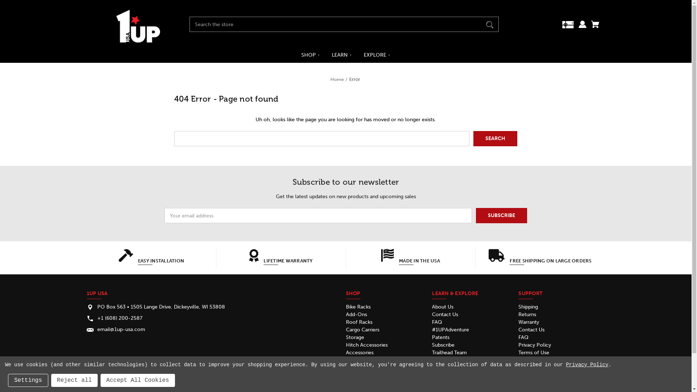  Describe the element at coordinates (356, 314) in the screenshot. I see `Add-Ons` at that location.